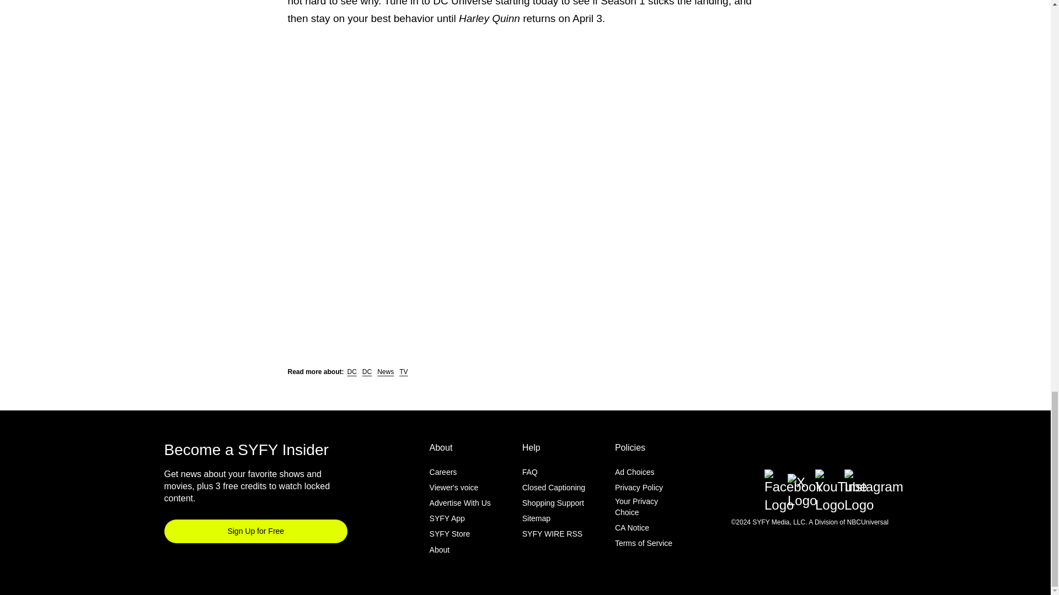  Describe the element at coordinates (366, 371) in the screenshot. I see `DC` at that location.